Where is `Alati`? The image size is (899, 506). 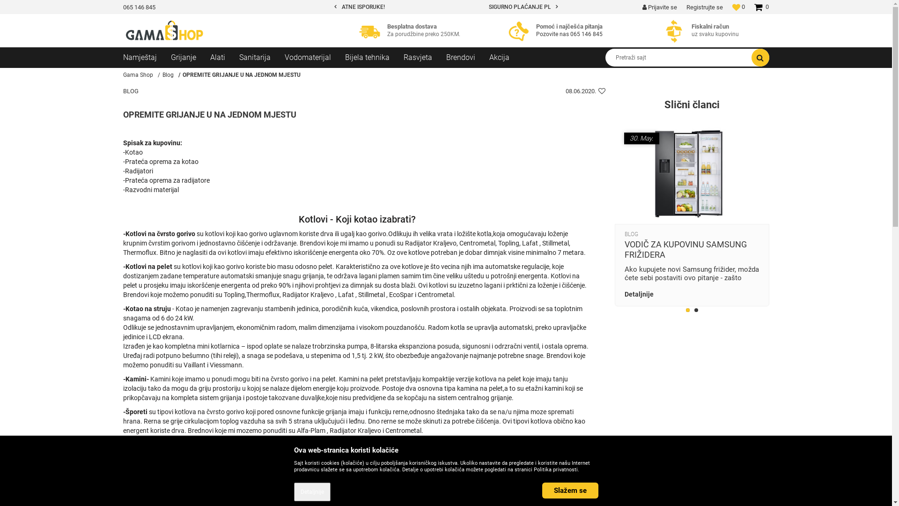
Alati is located at coordinates (224, 58).